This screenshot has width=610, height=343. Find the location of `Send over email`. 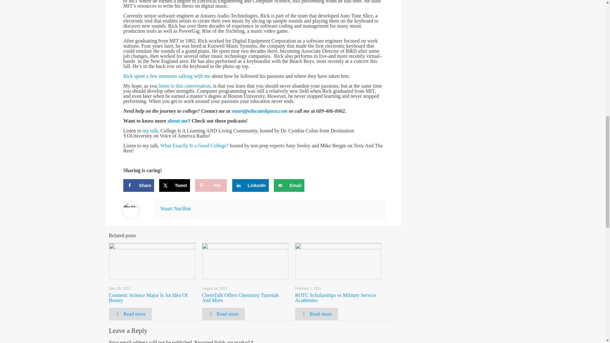

Send over email is located at coordinates (289, 185).